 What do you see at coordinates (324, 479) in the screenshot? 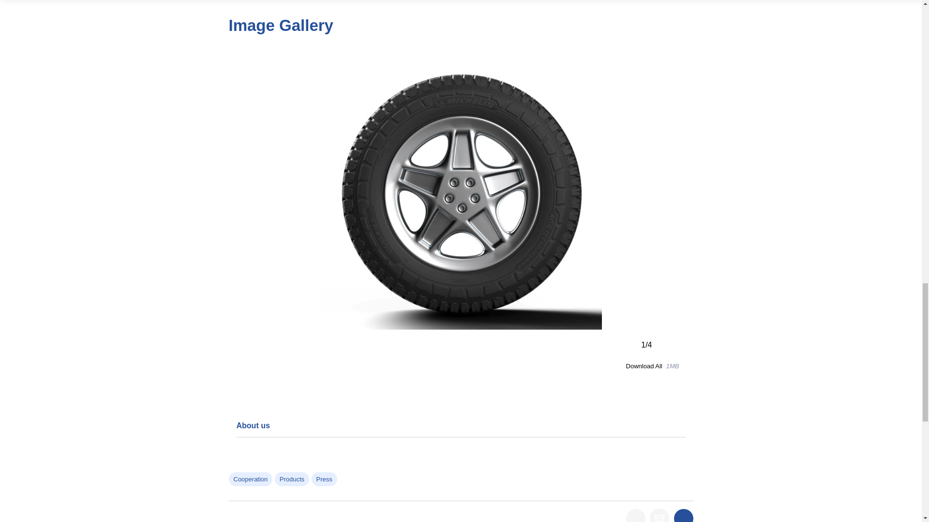
I see `Press` at bounding box center [324, 479].